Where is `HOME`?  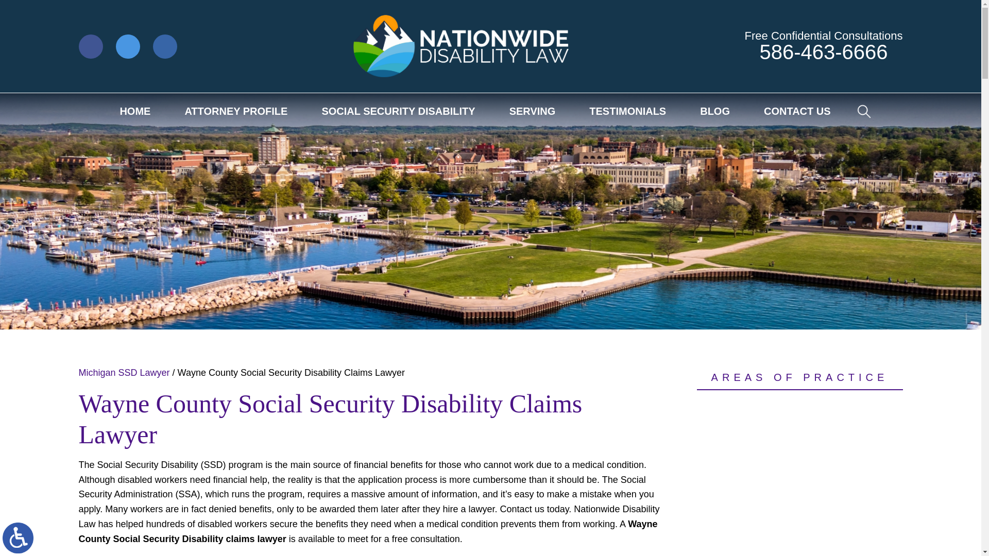
HOME is located at coordinates (135, 111).